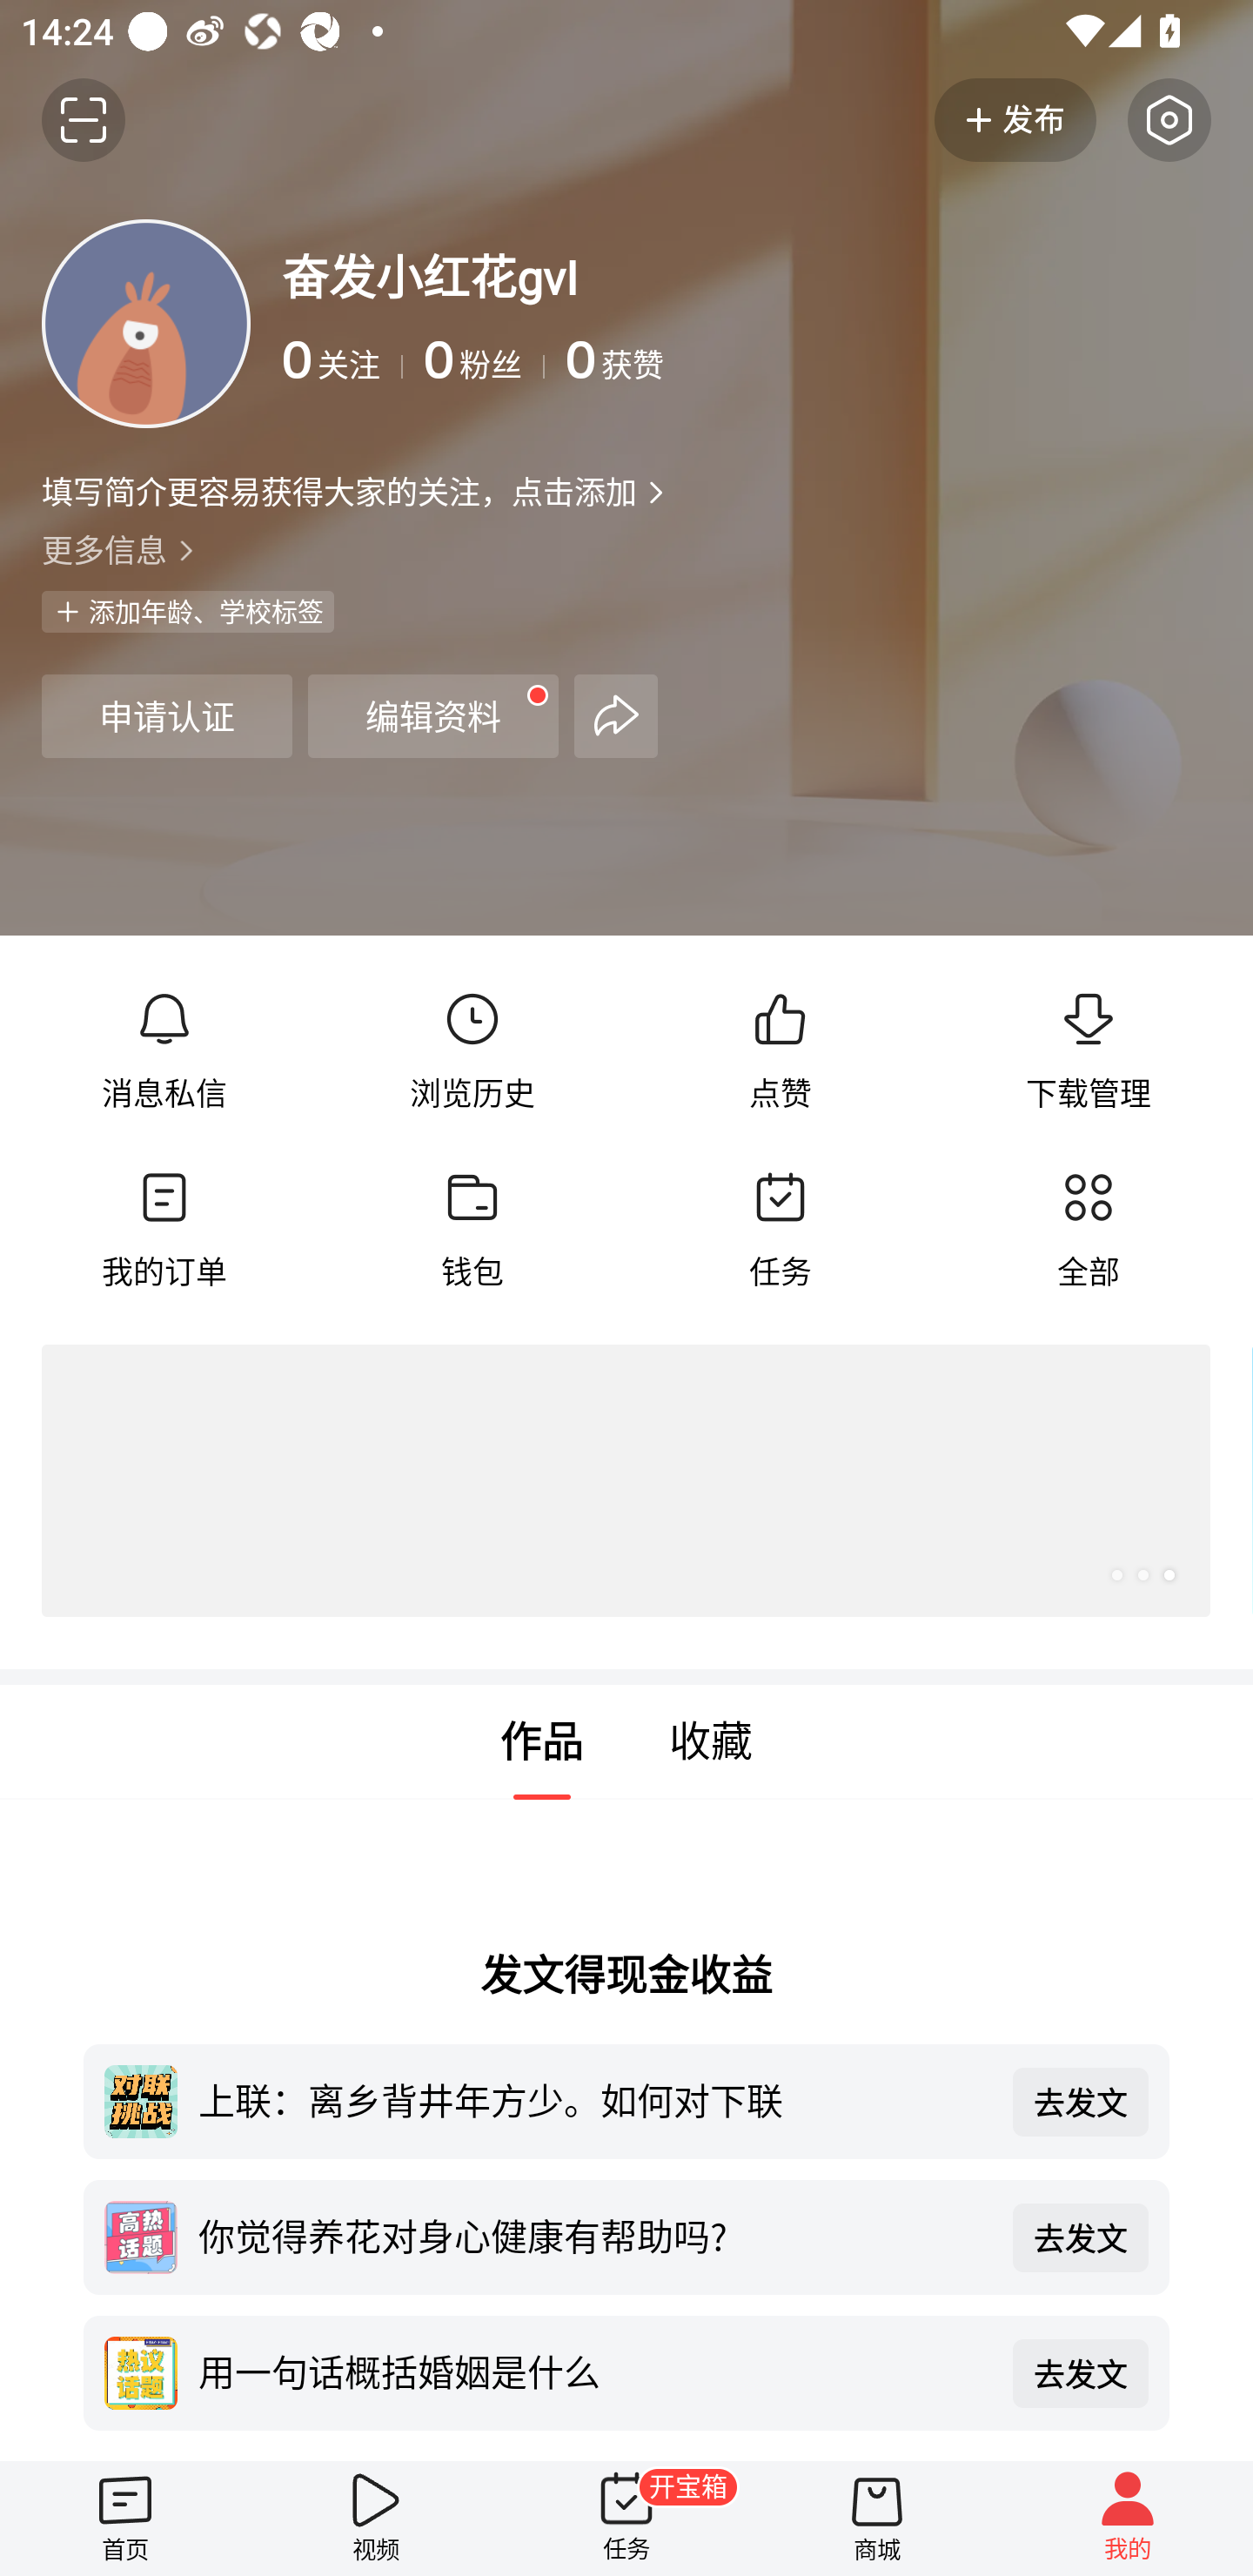  Describe the element at coordinates (166, 715) in the screenshot. I see `申请认证` at that location.